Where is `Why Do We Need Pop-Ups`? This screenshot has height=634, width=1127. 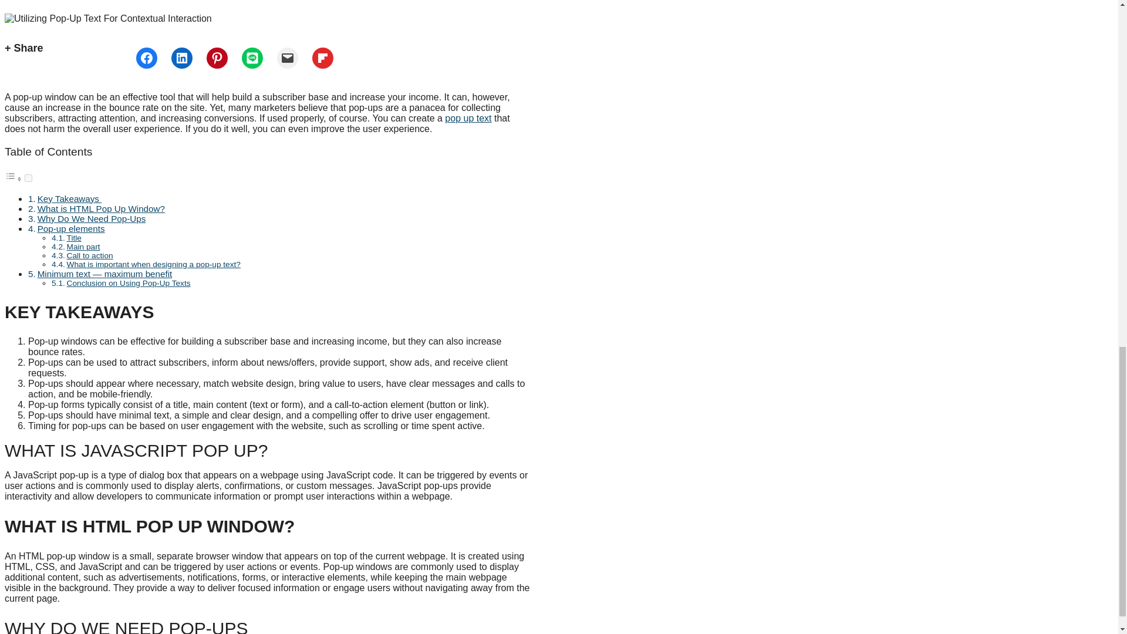
Why Do We Need Pop-Ups is located at coordinates (92, 218).